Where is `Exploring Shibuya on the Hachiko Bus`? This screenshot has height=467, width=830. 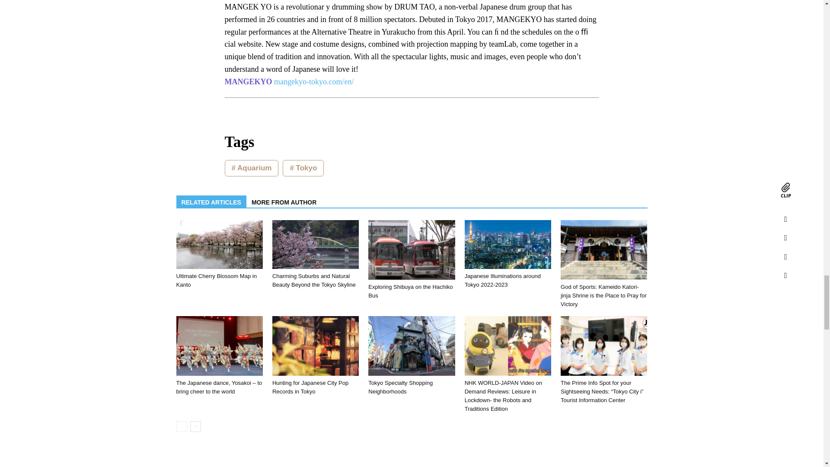 Exploring Shibuya on the Hachiko Bus is located at coordinates (410, 291).